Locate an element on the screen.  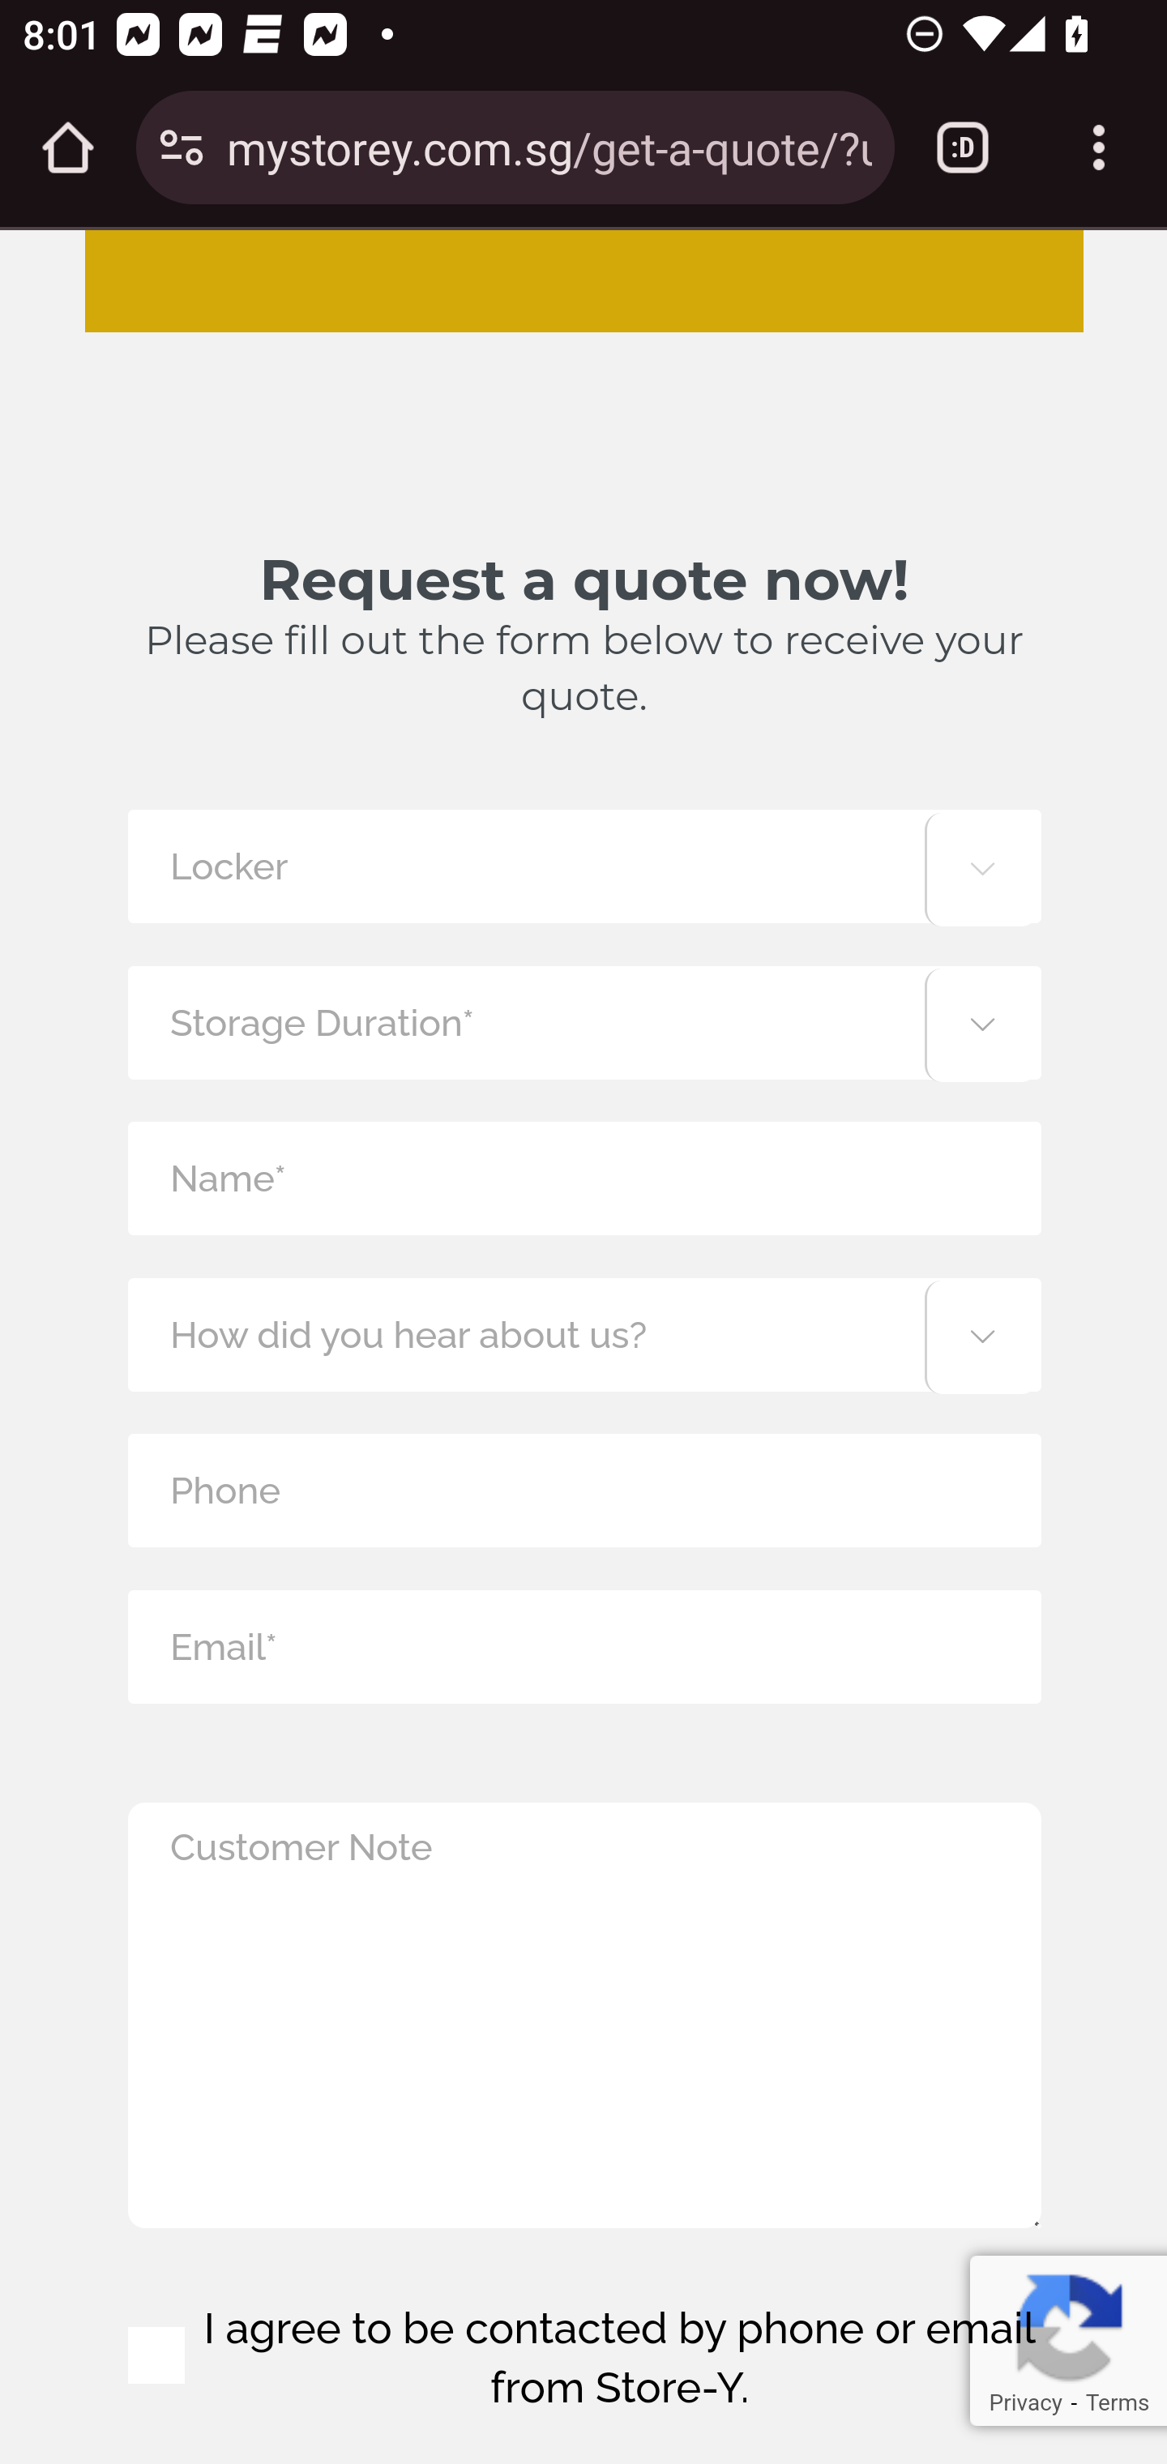
Connection is secure is located at coordinates (182, 148).